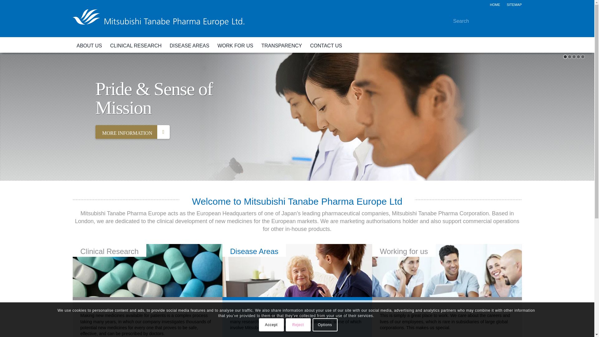 The height and width of the screenshot is (337, 599). I want to click on logo, so click(158, 23).